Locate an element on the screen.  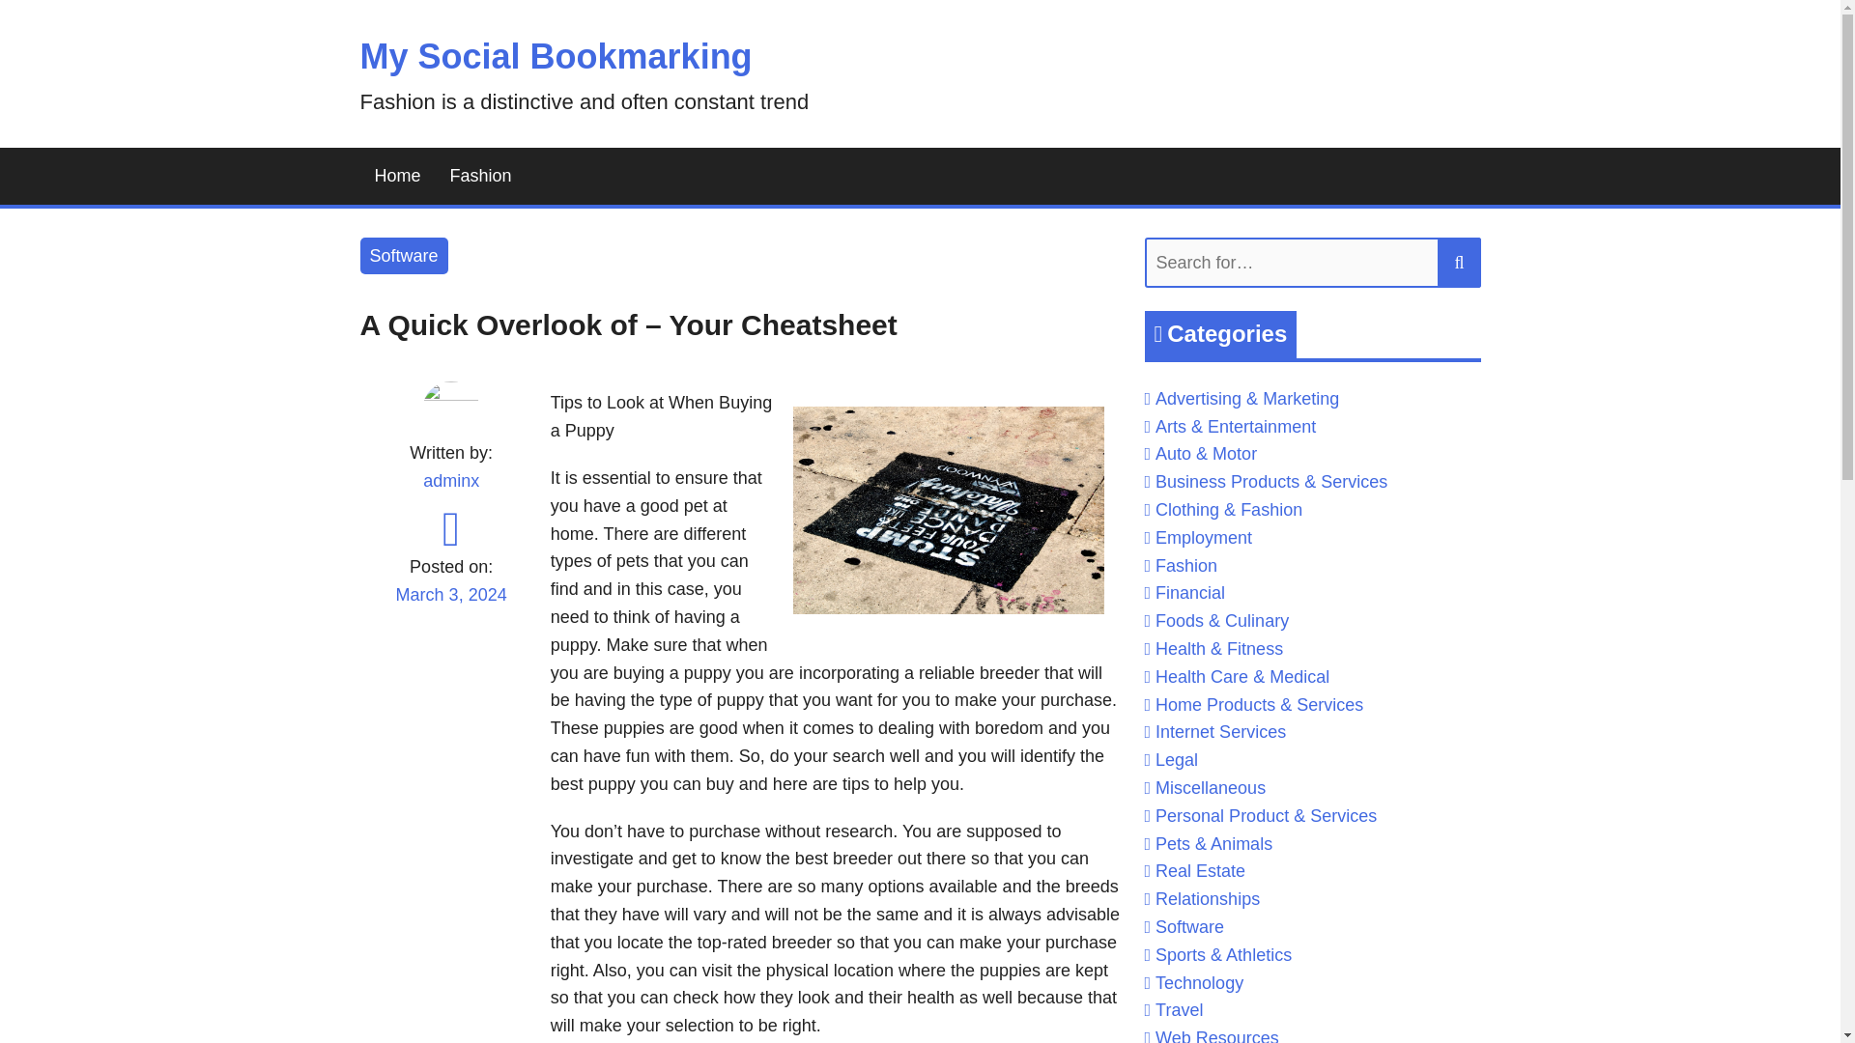
Home is located at coordinates (396, 176).